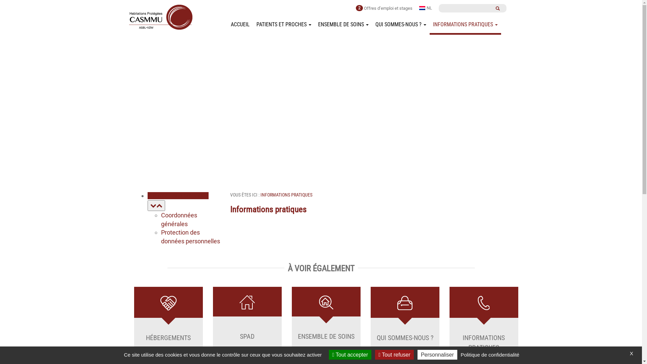 This screenshot has width=647, height=364. What do you see at coordinates (240, 25) in the screenshot?
I see `ACCUEIL` at bounding box center [240, 25].